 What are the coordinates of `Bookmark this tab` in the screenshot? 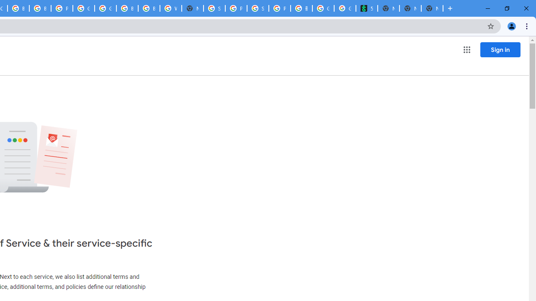 It's located at (491, 26).